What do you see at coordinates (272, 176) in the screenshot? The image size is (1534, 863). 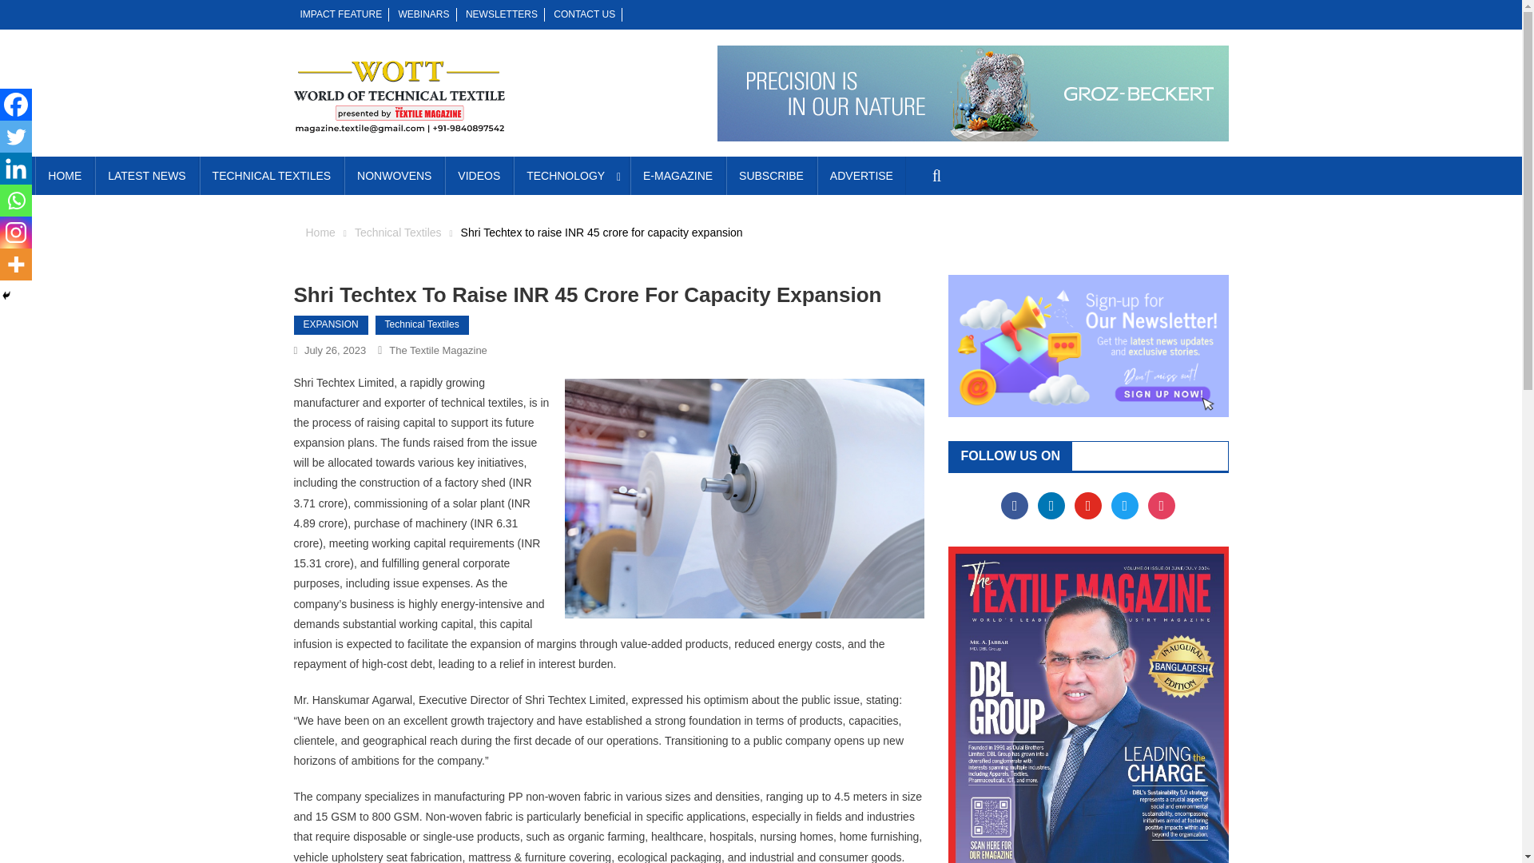 I see `TECHNICAL TEXTILES` at bounding box center [272, 176].